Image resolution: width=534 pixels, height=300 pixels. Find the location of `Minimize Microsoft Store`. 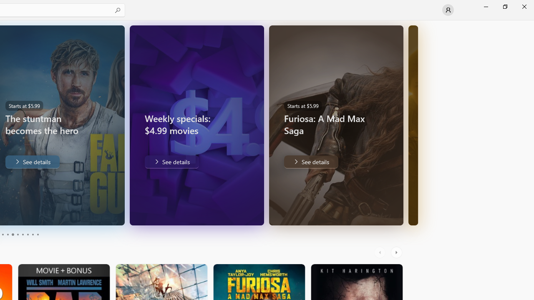

Minimize Microsoft Store is located at coordinates (486, 7).